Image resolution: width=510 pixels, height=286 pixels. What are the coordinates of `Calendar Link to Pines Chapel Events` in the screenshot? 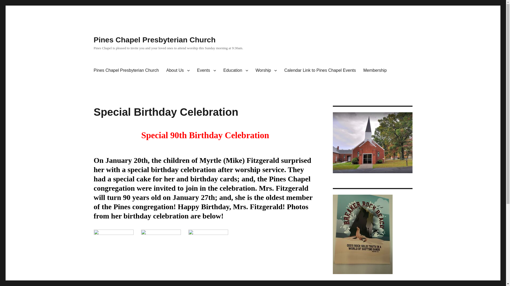 It's located at (320, 70).